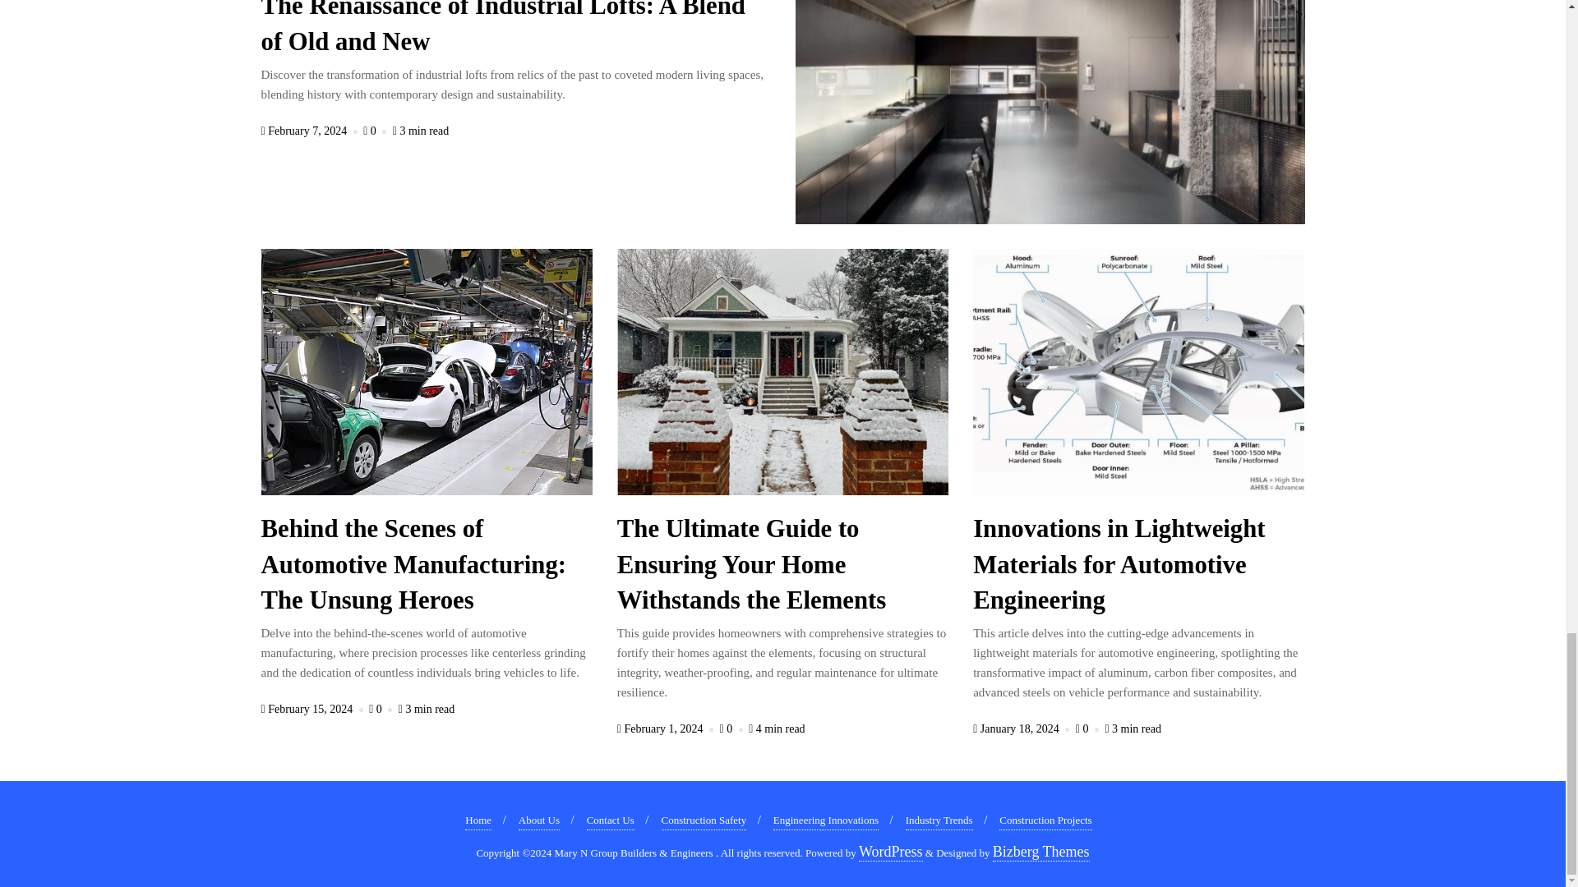  Describe the element at coordinates (421, 131) in the screenshot. I see `3 min read` at that location.